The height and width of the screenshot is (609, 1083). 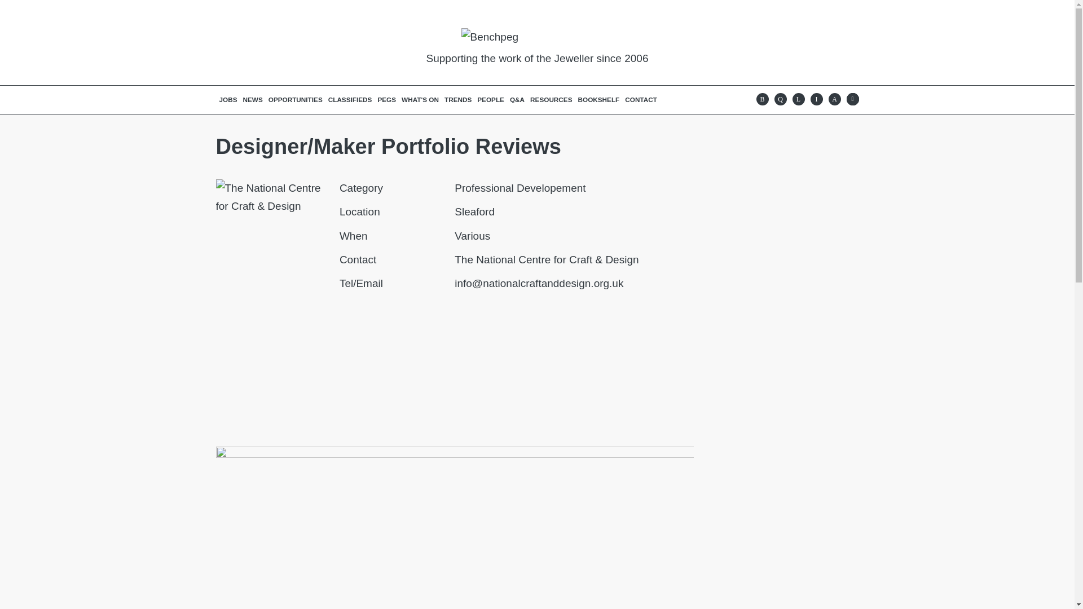 What do you see at coordinates (816, 99) in the screenshot?
I see `I` at bounding box center [816, 99].